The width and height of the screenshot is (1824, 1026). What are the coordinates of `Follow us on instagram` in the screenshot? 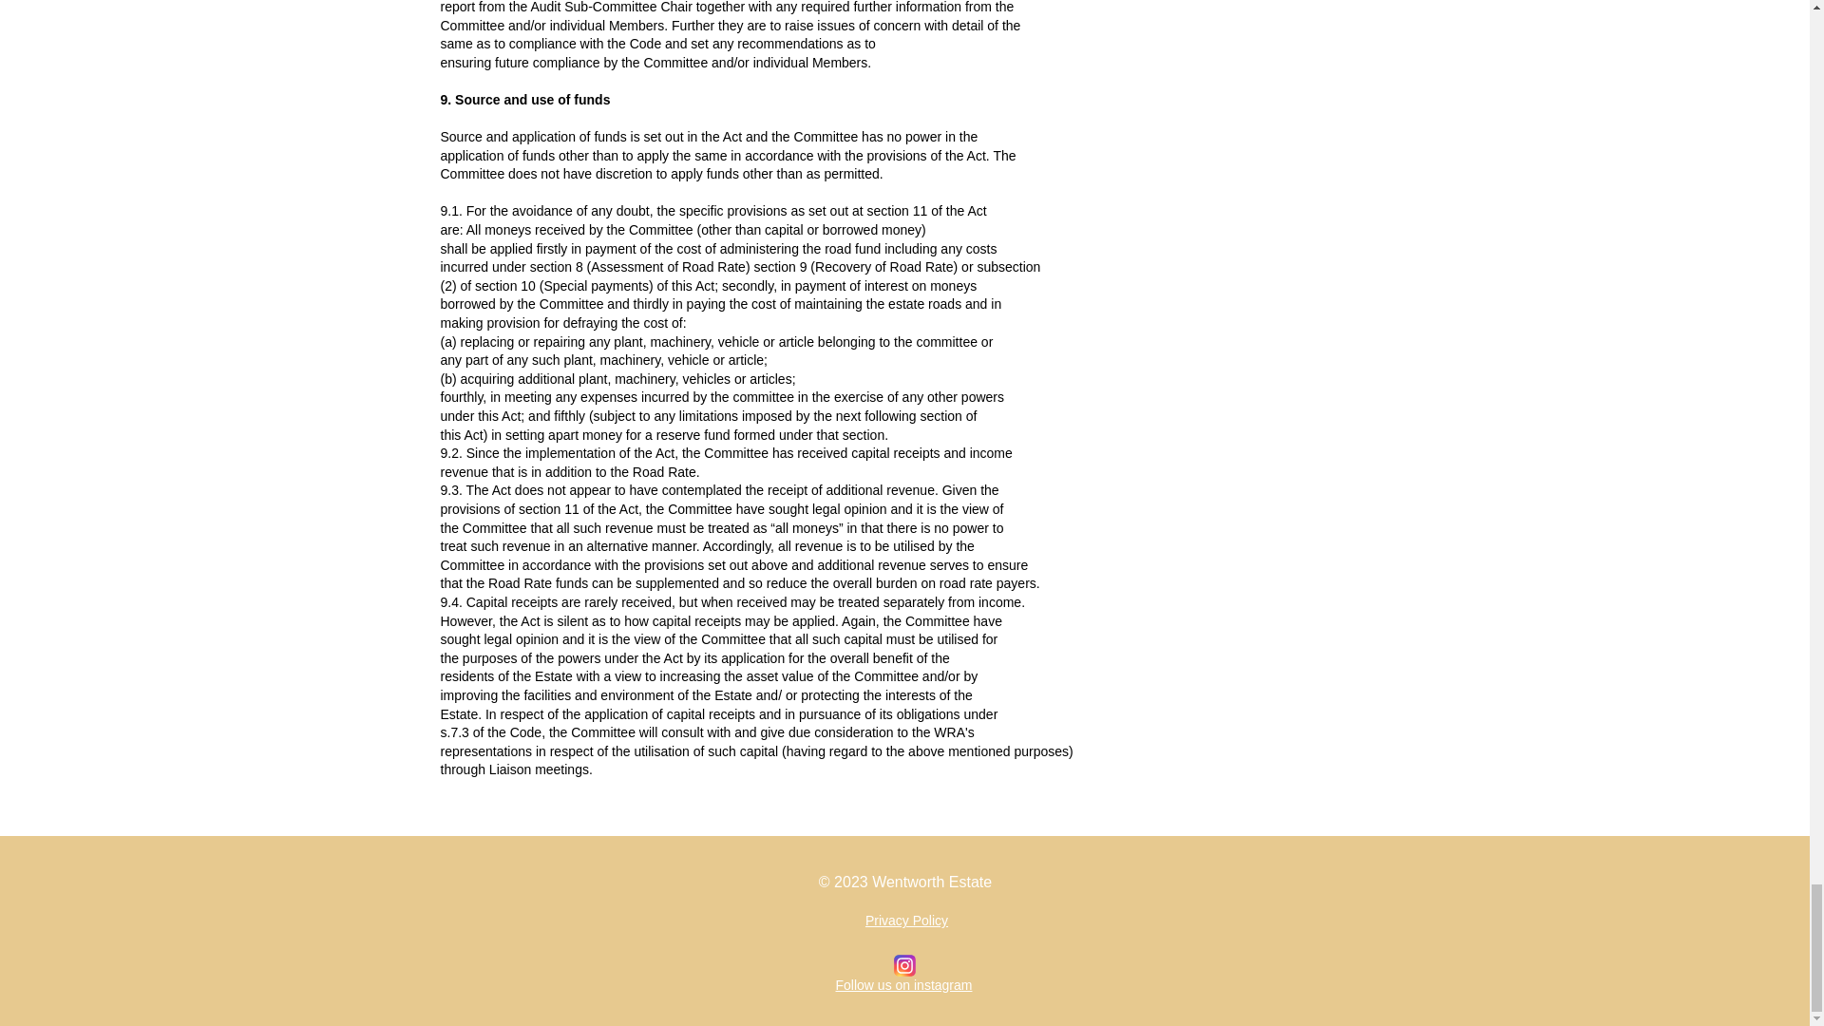 It's located at (903, 985).